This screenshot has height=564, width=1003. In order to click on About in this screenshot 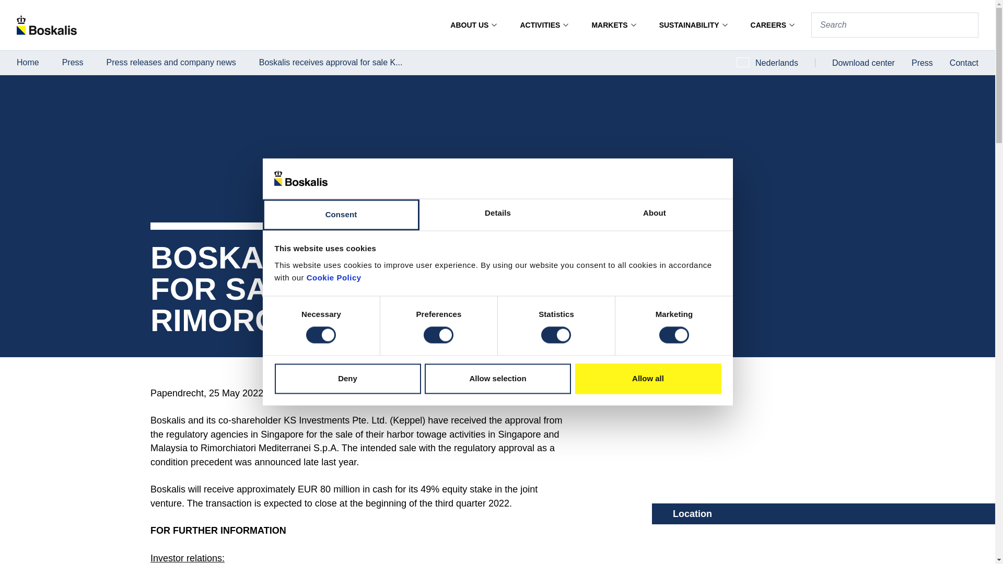, I will do `click(654, 214)`.